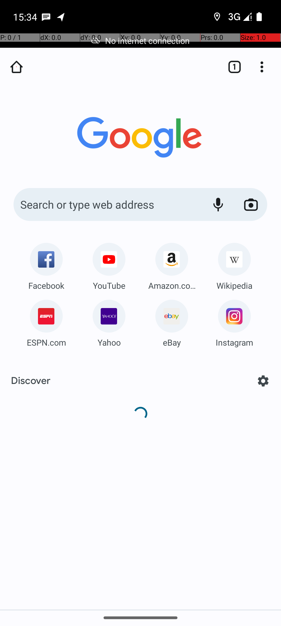  I want to click on Start voice search, so click(218, 204).